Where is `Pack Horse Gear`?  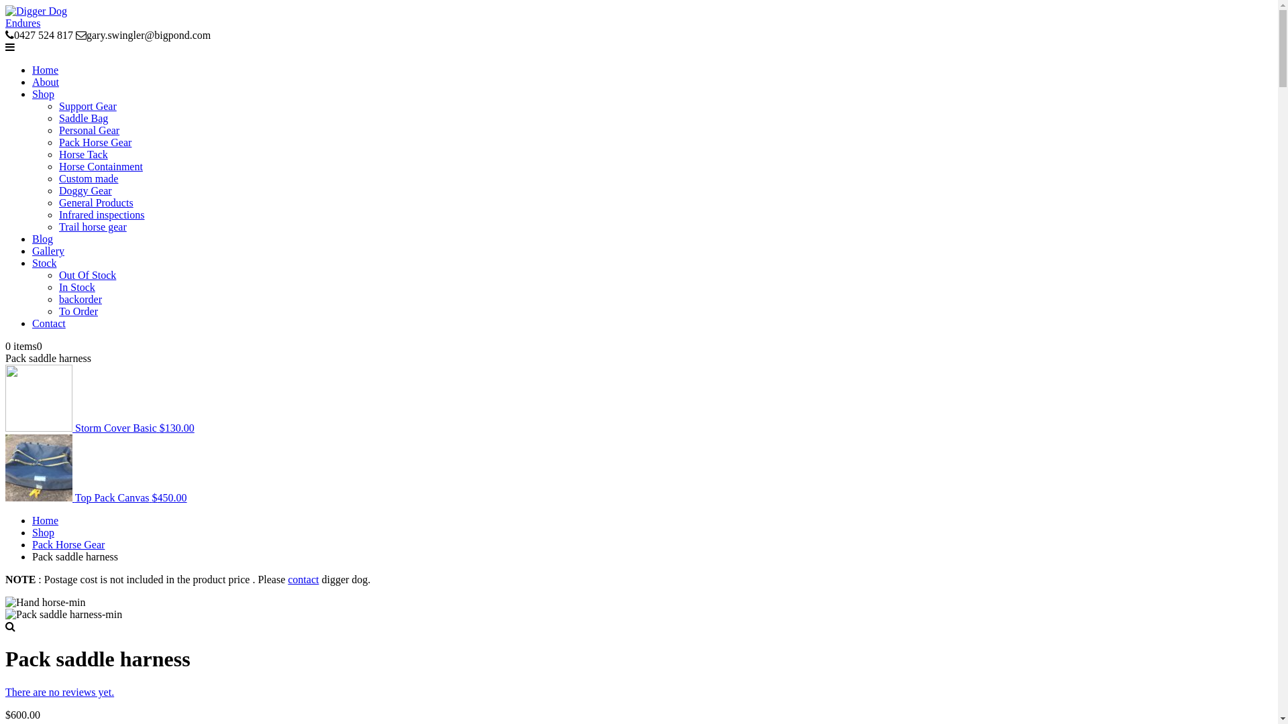 Pack Horse Gear is located at coordinates (95, 142).